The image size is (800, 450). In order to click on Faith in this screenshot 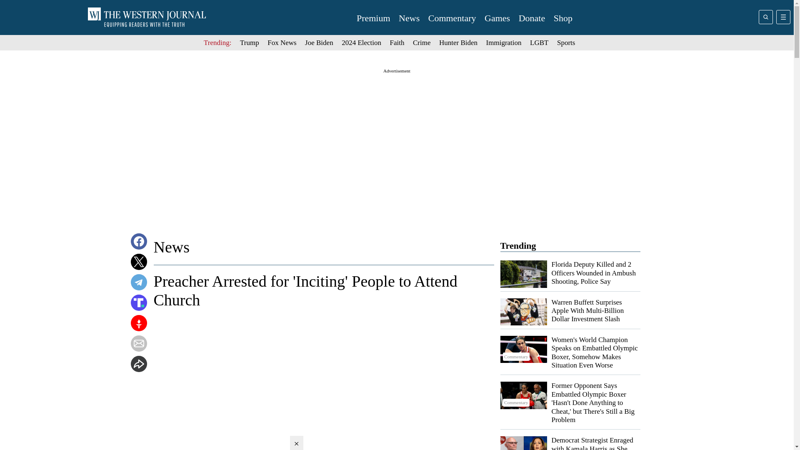, I will do `click(397, 42)`.